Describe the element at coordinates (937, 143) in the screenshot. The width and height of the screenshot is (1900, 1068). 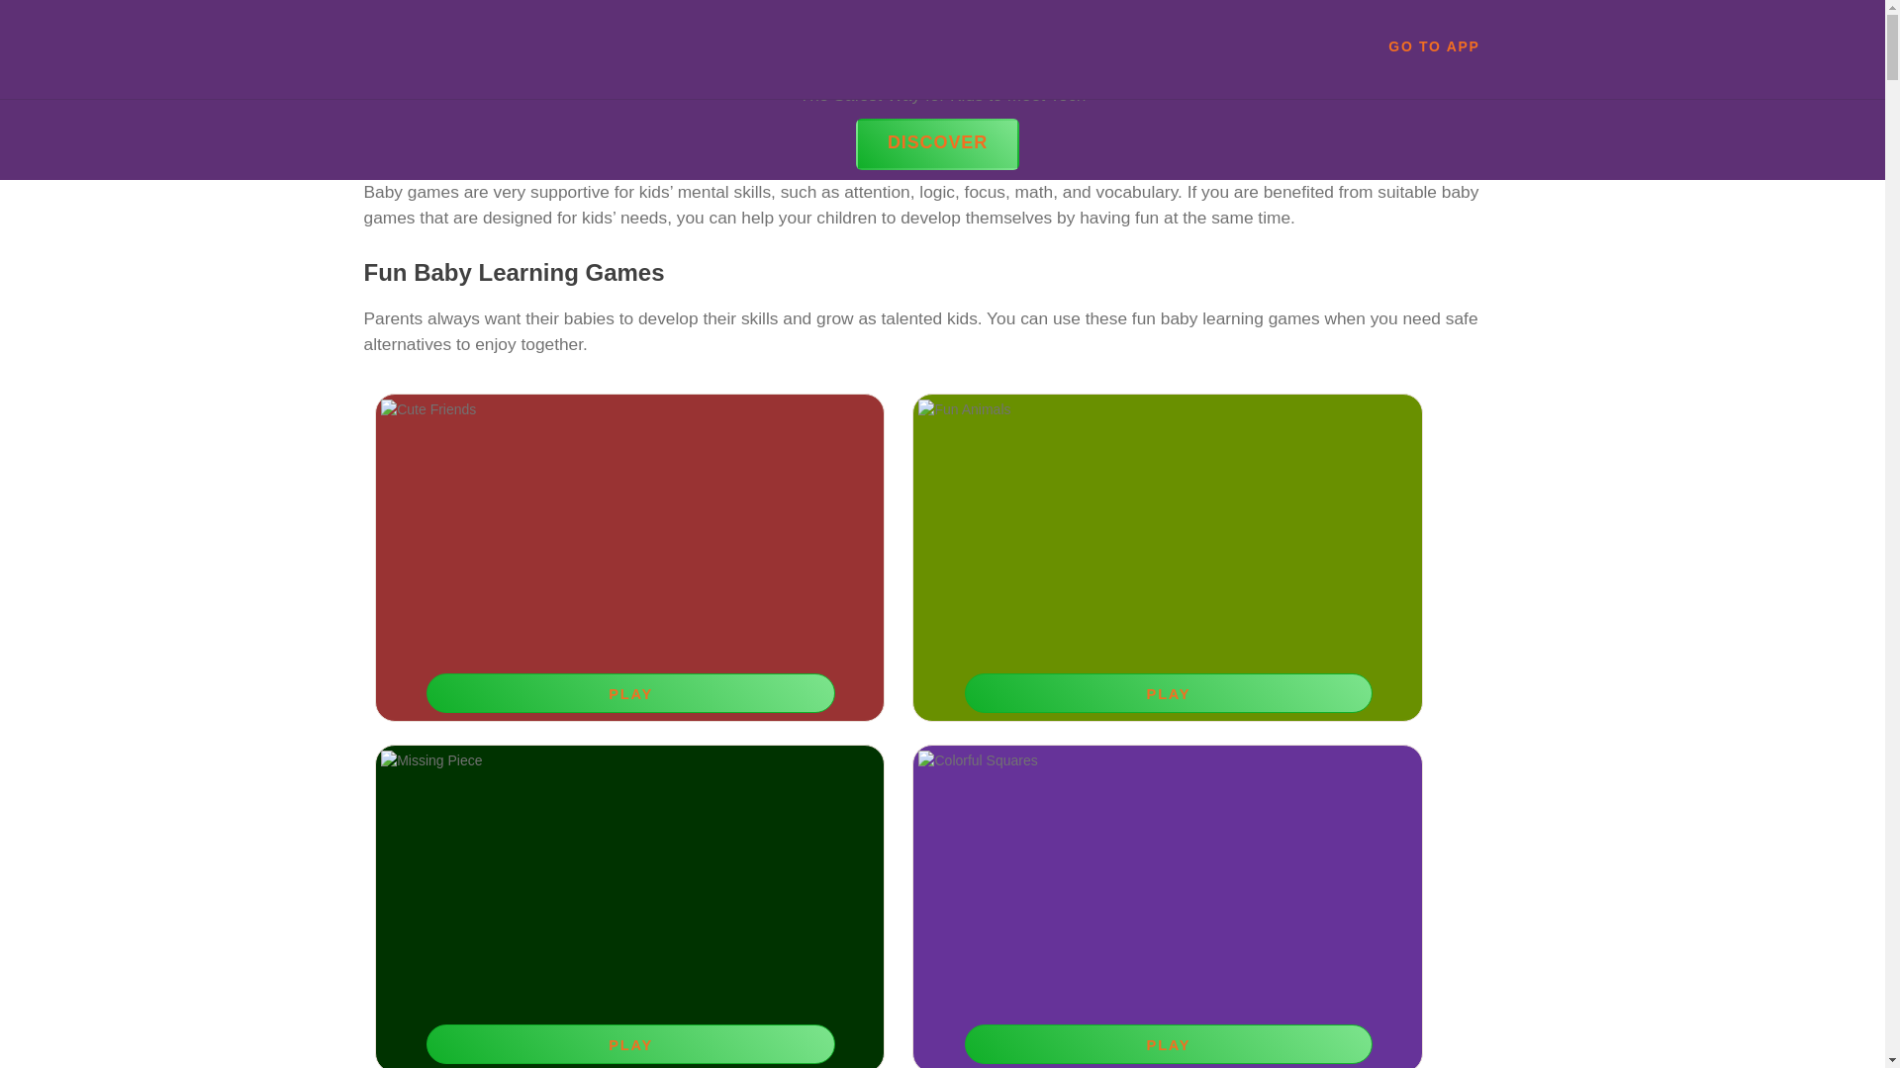
I see `DISCOVER` at that location.